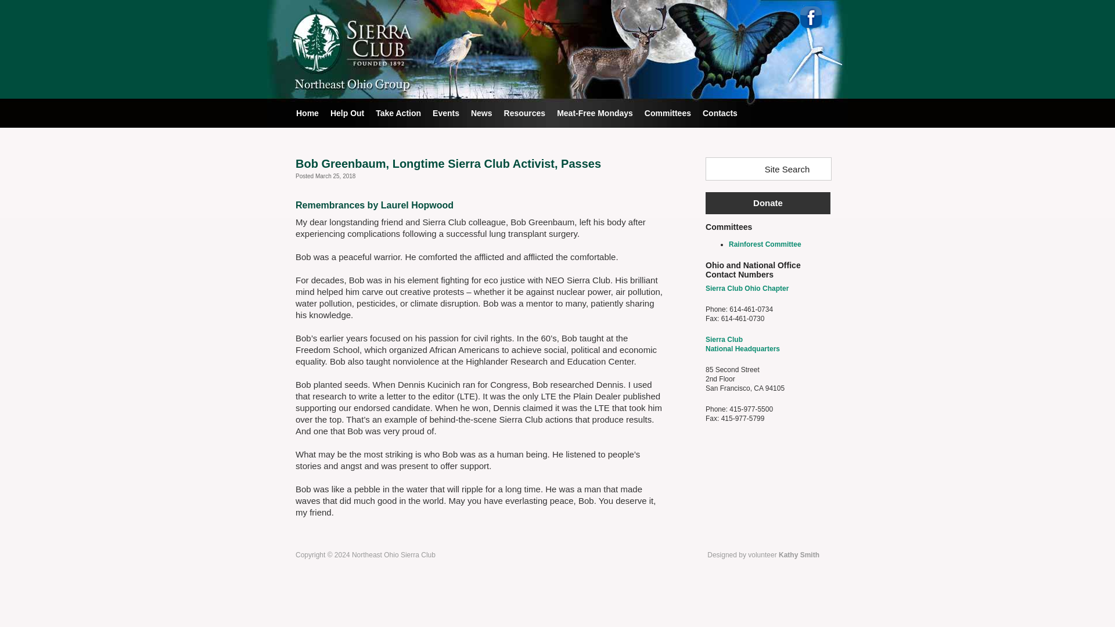  I want to click on Kathy Smith, so click(768, 203).